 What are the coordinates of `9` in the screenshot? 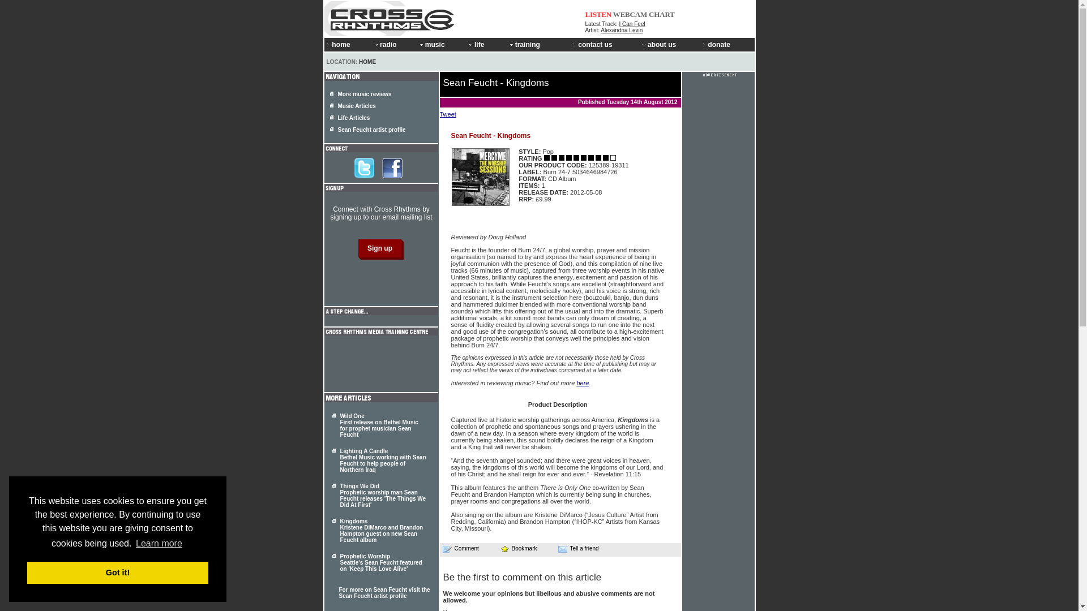 It's located at (613, 158).